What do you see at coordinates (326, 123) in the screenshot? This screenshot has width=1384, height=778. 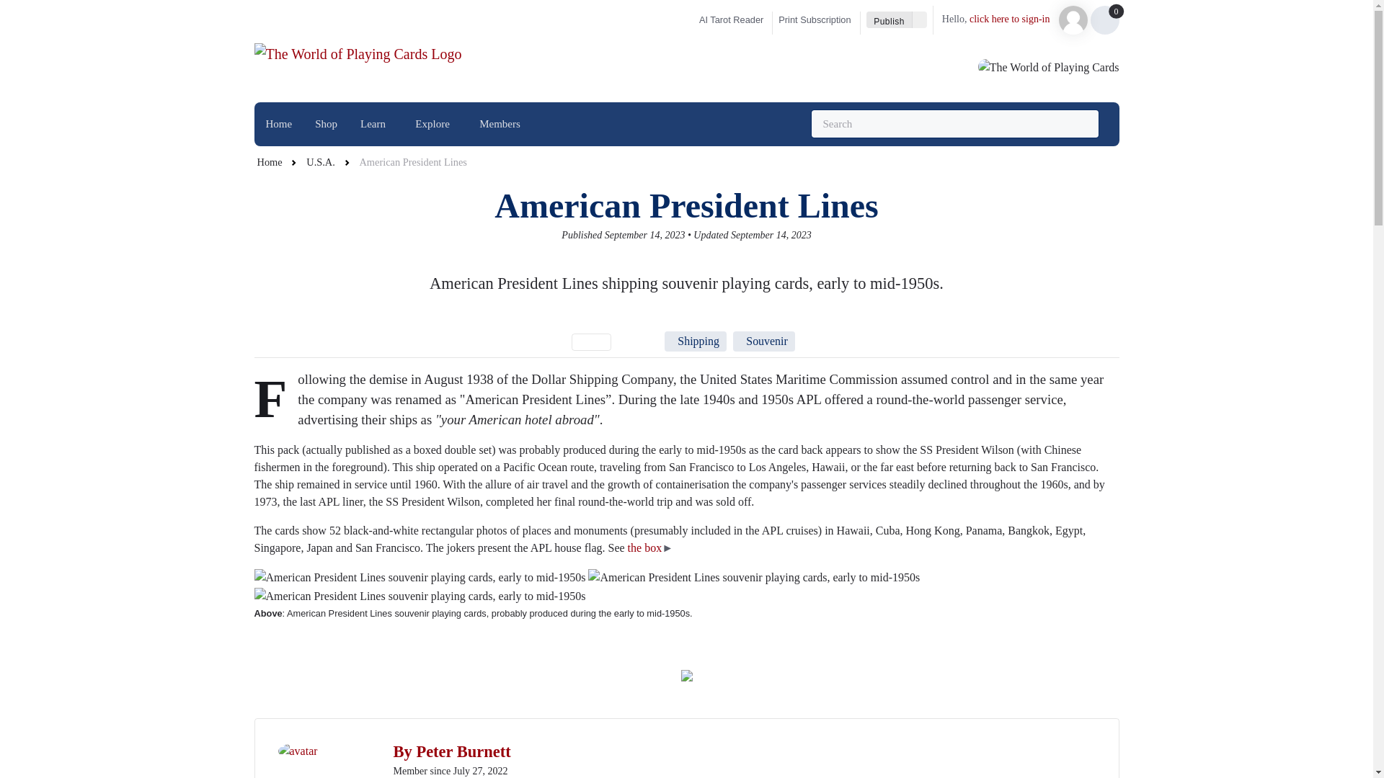 I see `Shop` at bounding box center [326, 123].